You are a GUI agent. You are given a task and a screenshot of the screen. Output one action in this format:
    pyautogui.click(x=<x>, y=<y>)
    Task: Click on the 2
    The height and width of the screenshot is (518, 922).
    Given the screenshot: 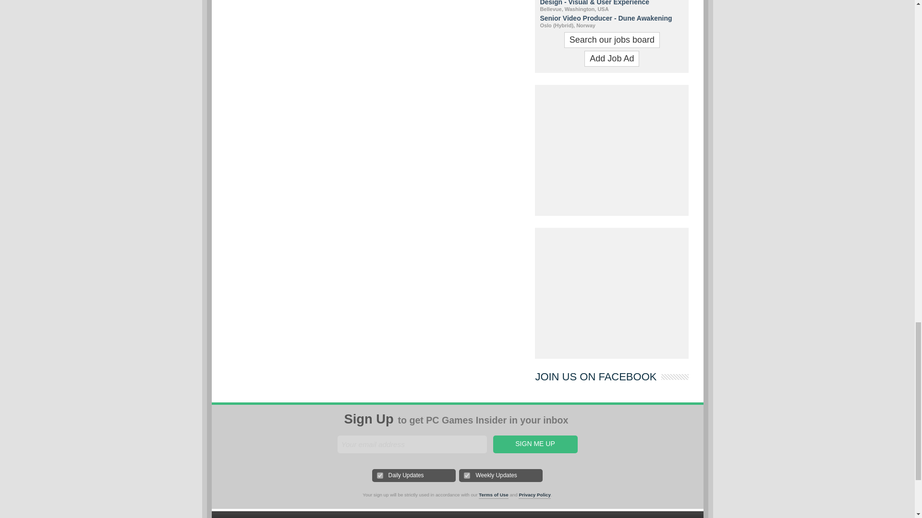 What is the action you would take?
    pyautogui.click(x=467, y=475)
    